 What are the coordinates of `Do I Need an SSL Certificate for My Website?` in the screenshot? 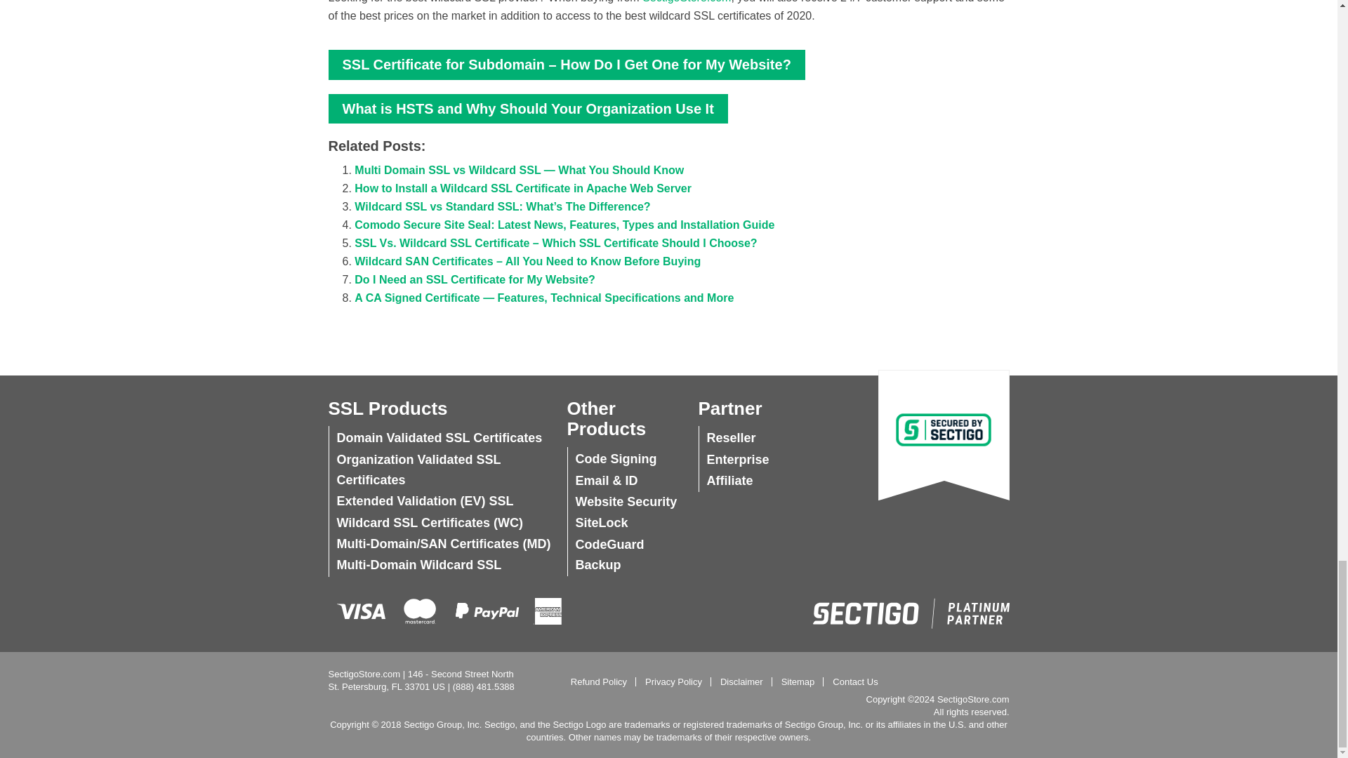 It's located at (475, 279).